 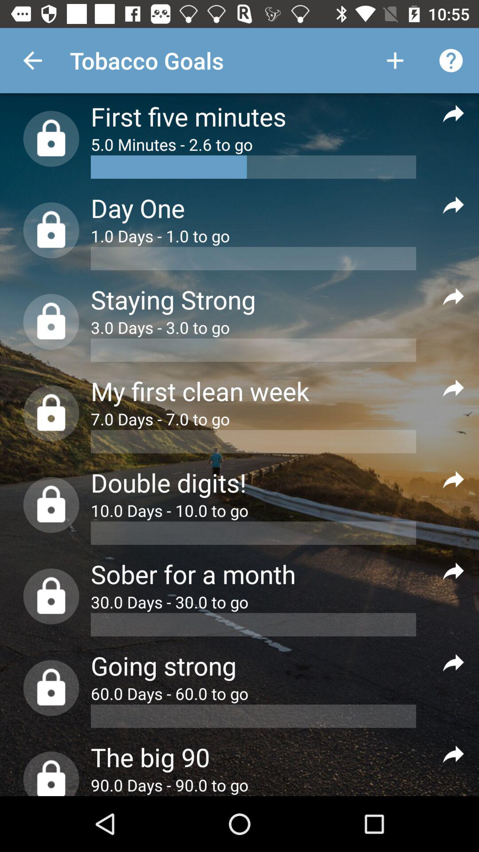 I want to click on get more info about the goal, so click(x=453, y=204).